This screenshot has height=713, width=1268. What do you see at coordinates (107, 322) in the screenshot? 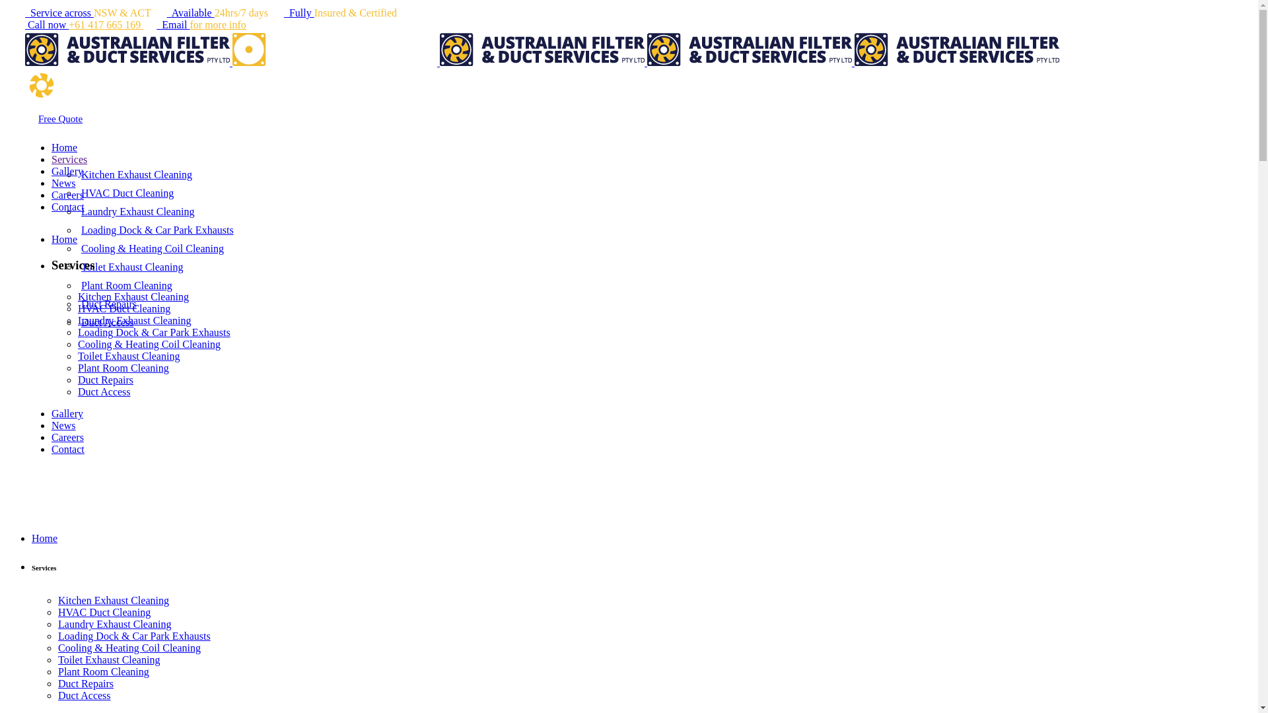
I see `Duct Access` at bounding box center [107, 322].